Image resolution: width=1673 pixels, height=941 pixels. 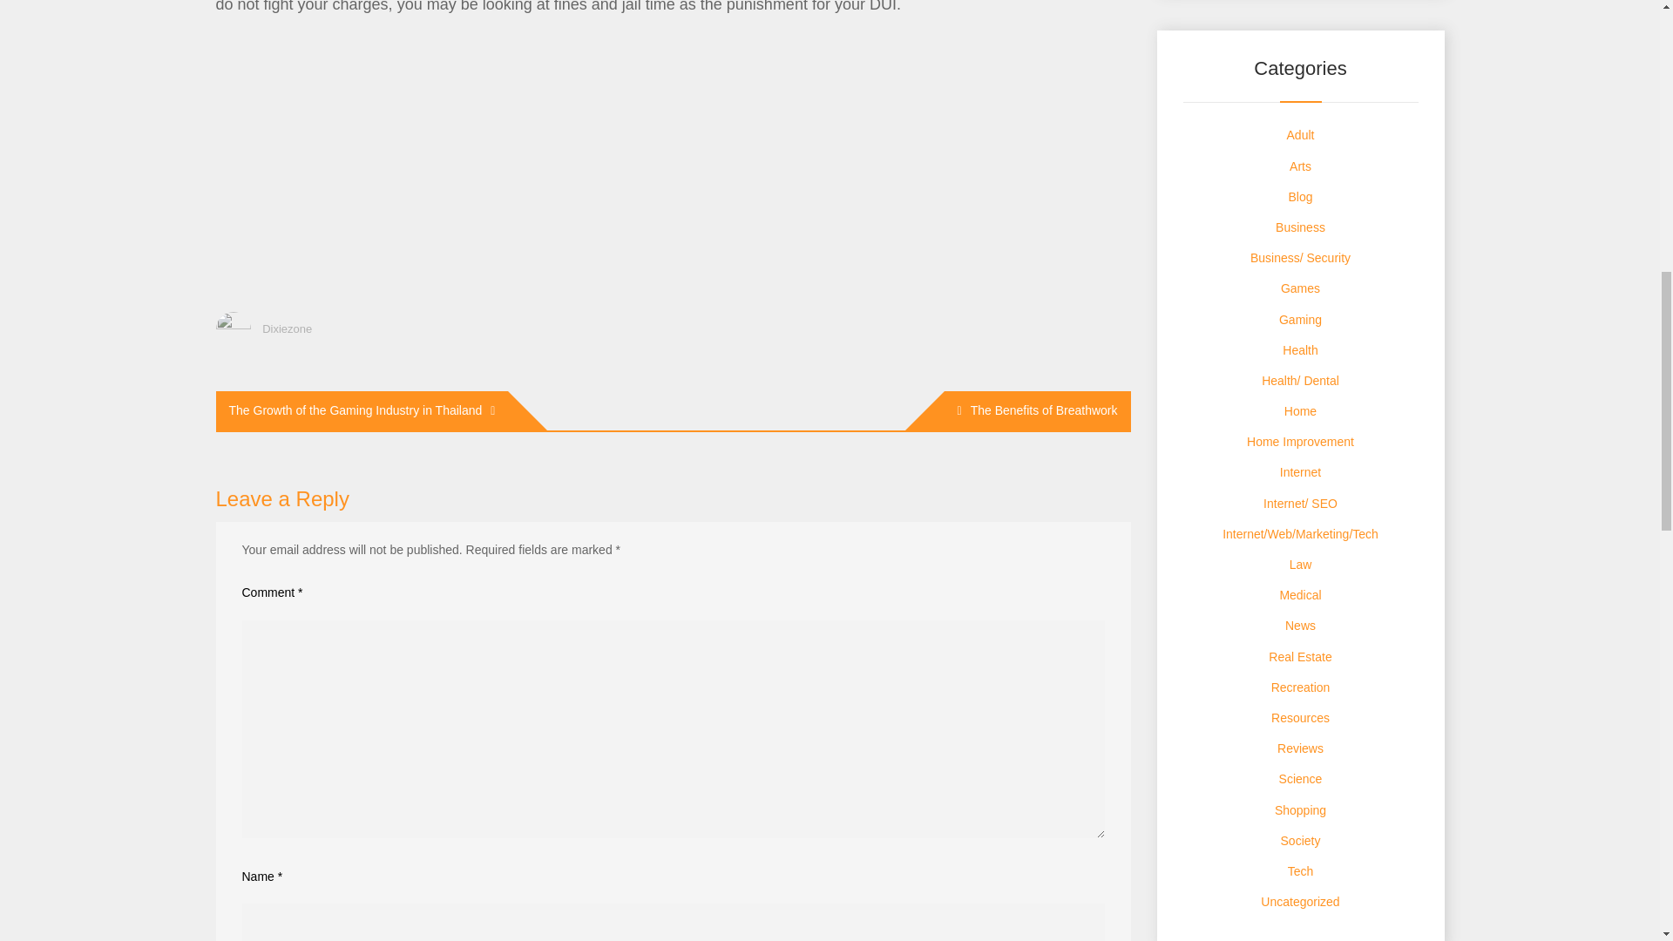 I want to click on Business, so click(x=1300, y=227).